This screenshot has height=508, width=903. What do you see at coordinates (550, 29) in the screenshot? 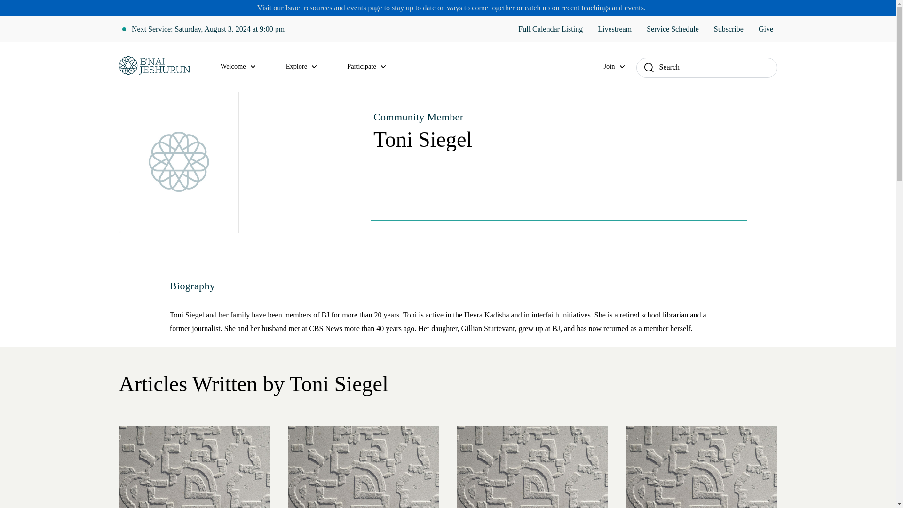
I see `Full Calendar Listing` at bounding box center [550, 29].